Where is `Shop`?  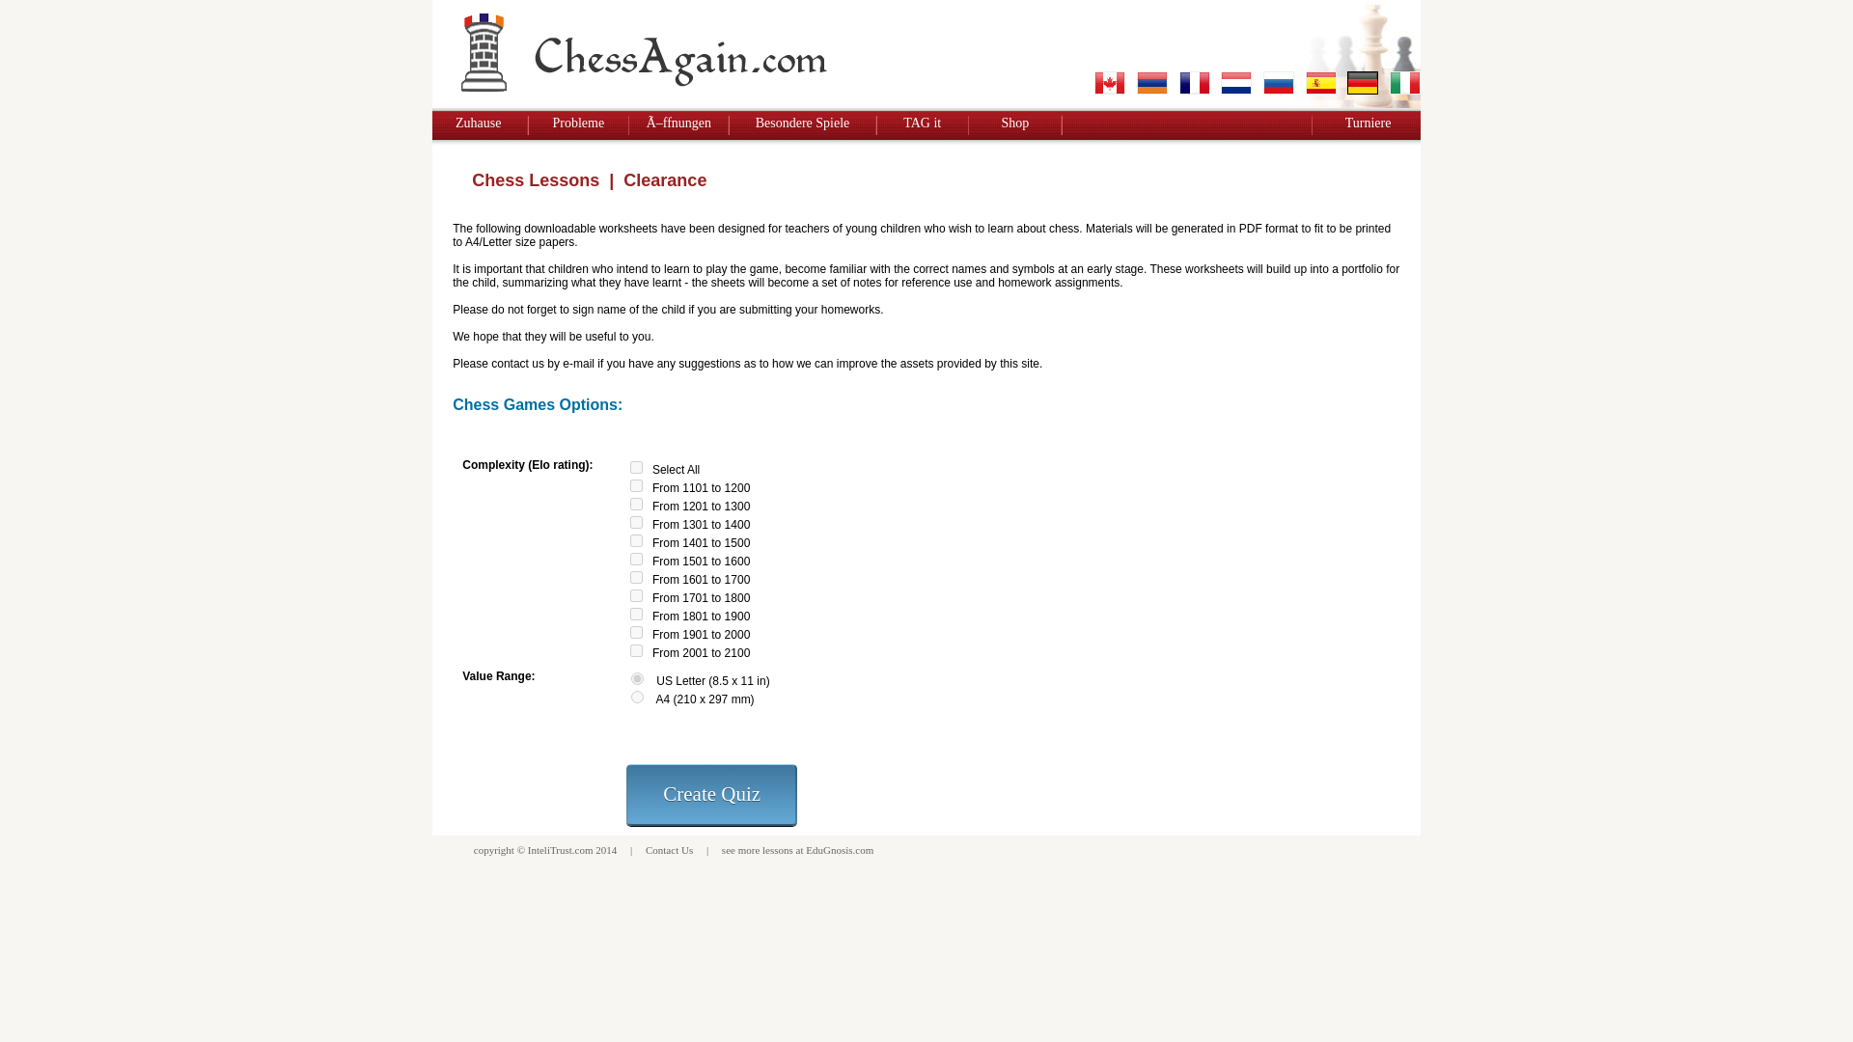 Shop is located at coordinates (1013, 123).